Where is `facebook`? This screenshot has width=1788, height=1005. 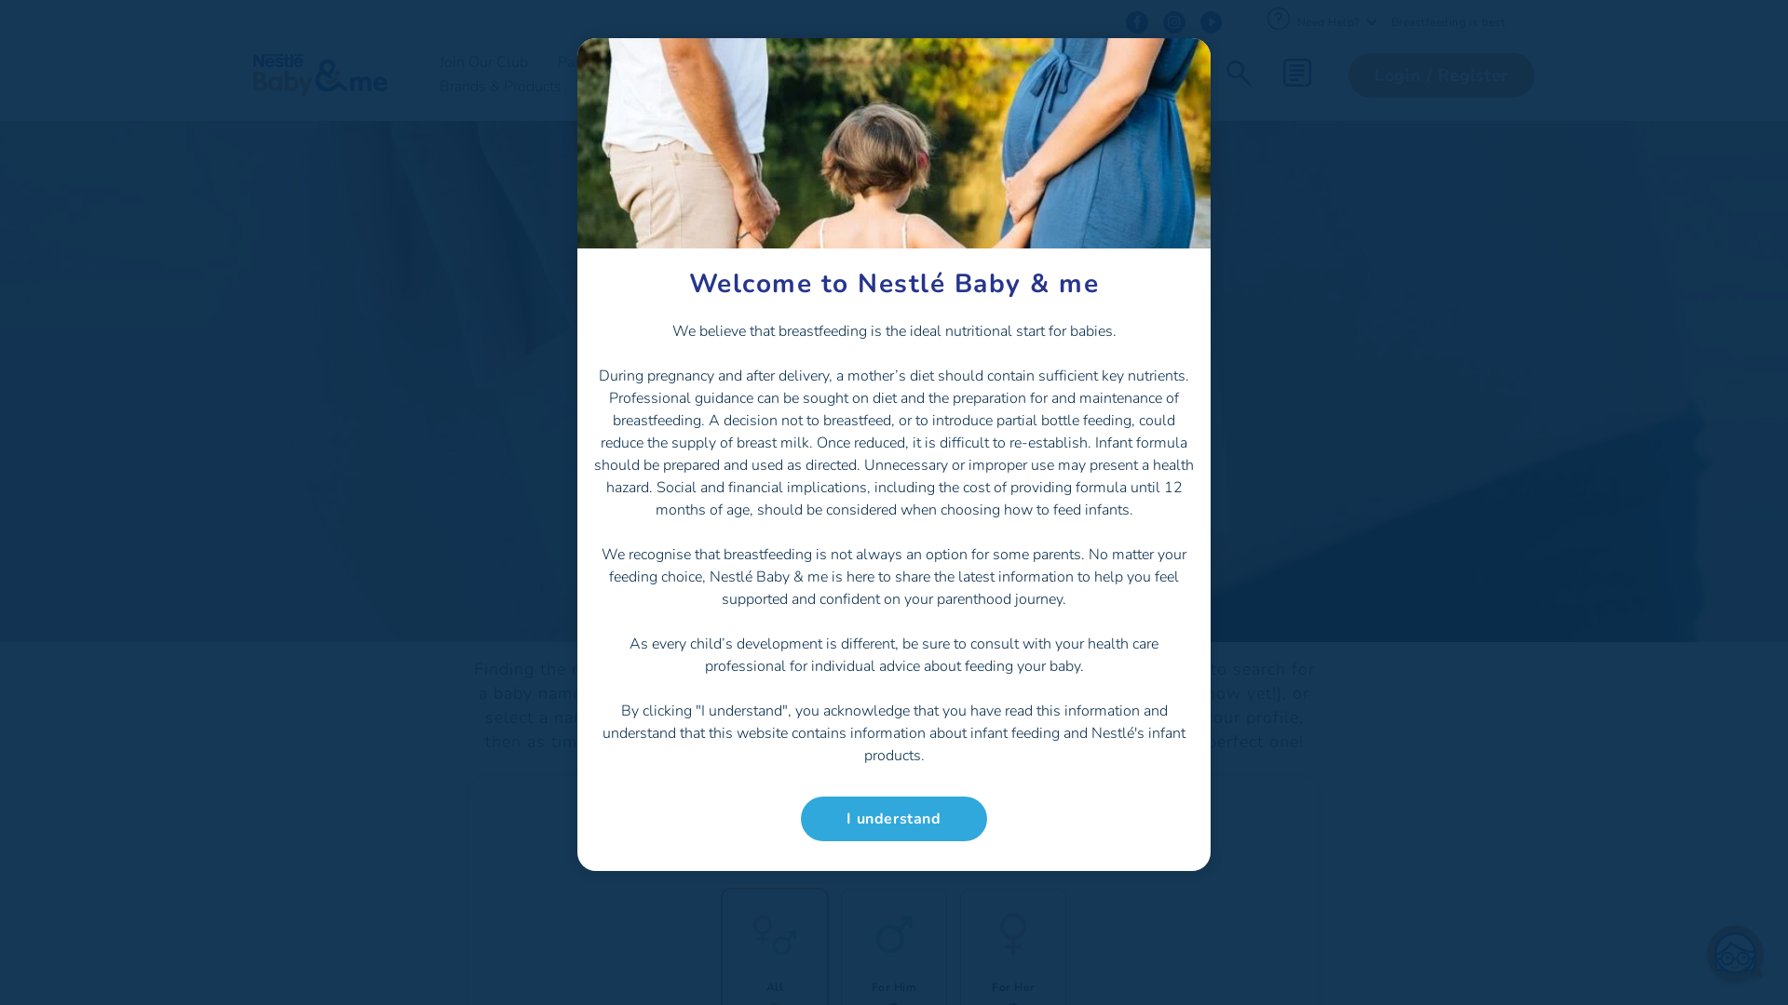 facebook is located at coordinates (1136, 22).